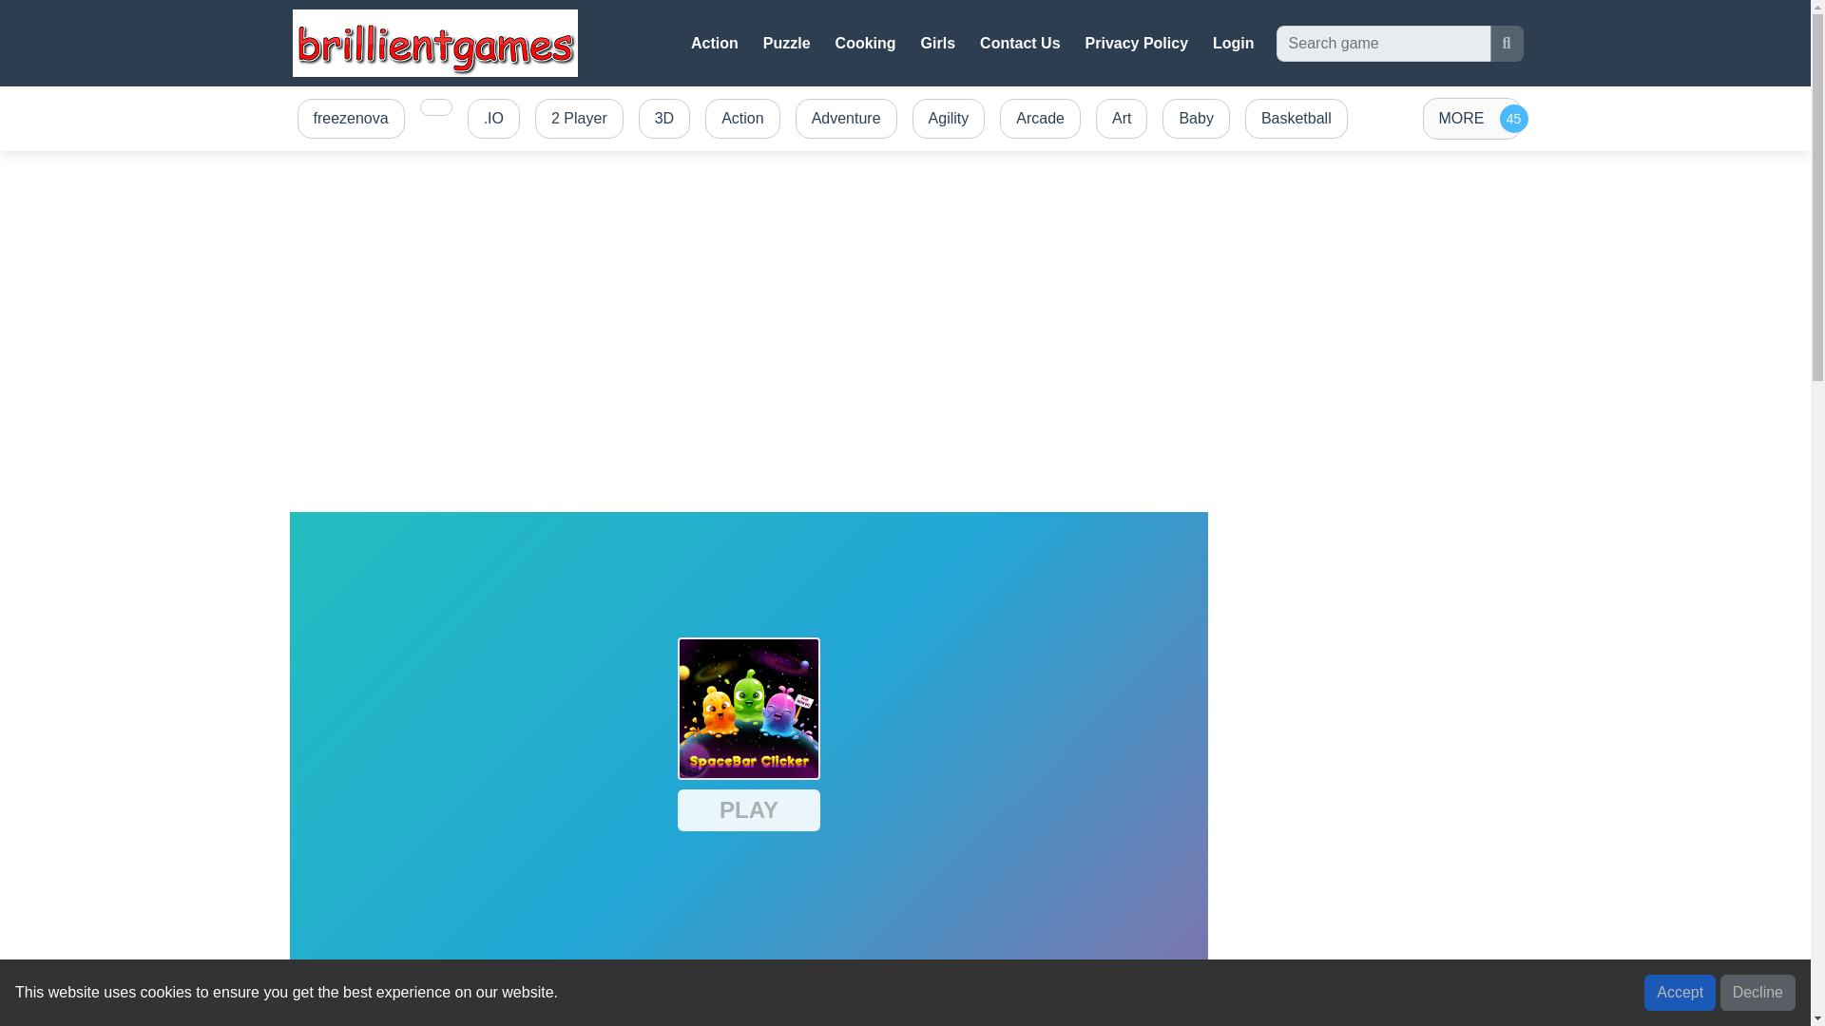 The image size is (1825, 1026). What do you see at coordinates (492, 119) in the screenshot?
I see `.IO` at bounding box center [492, 119].